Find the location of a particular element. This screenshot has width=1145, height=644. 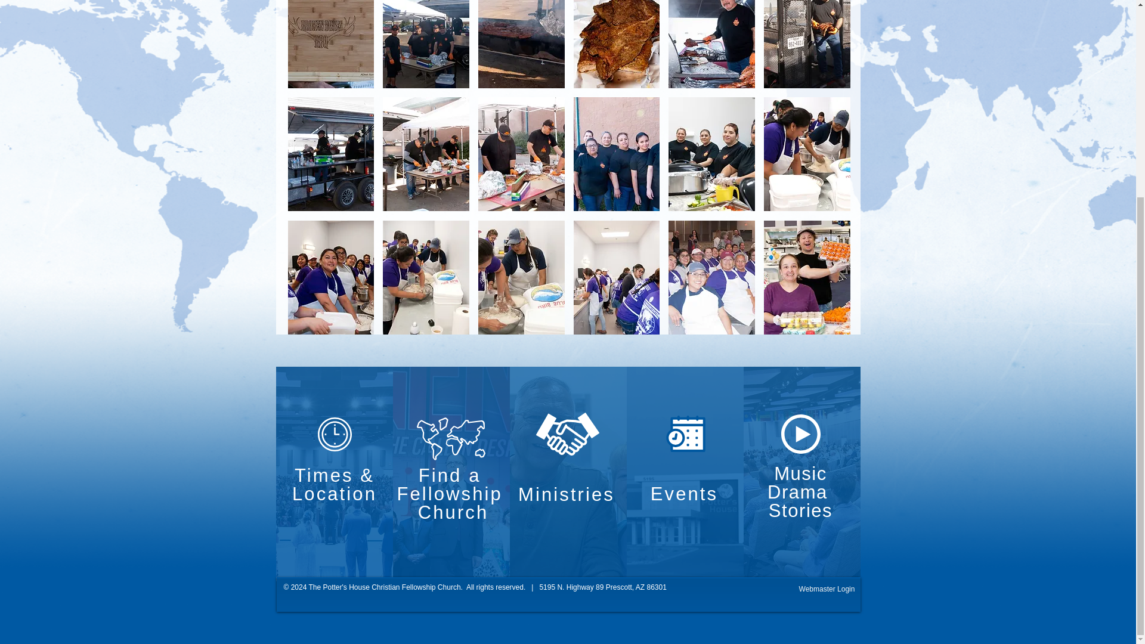

Webmaster Login is located at coordinates (827, 589).